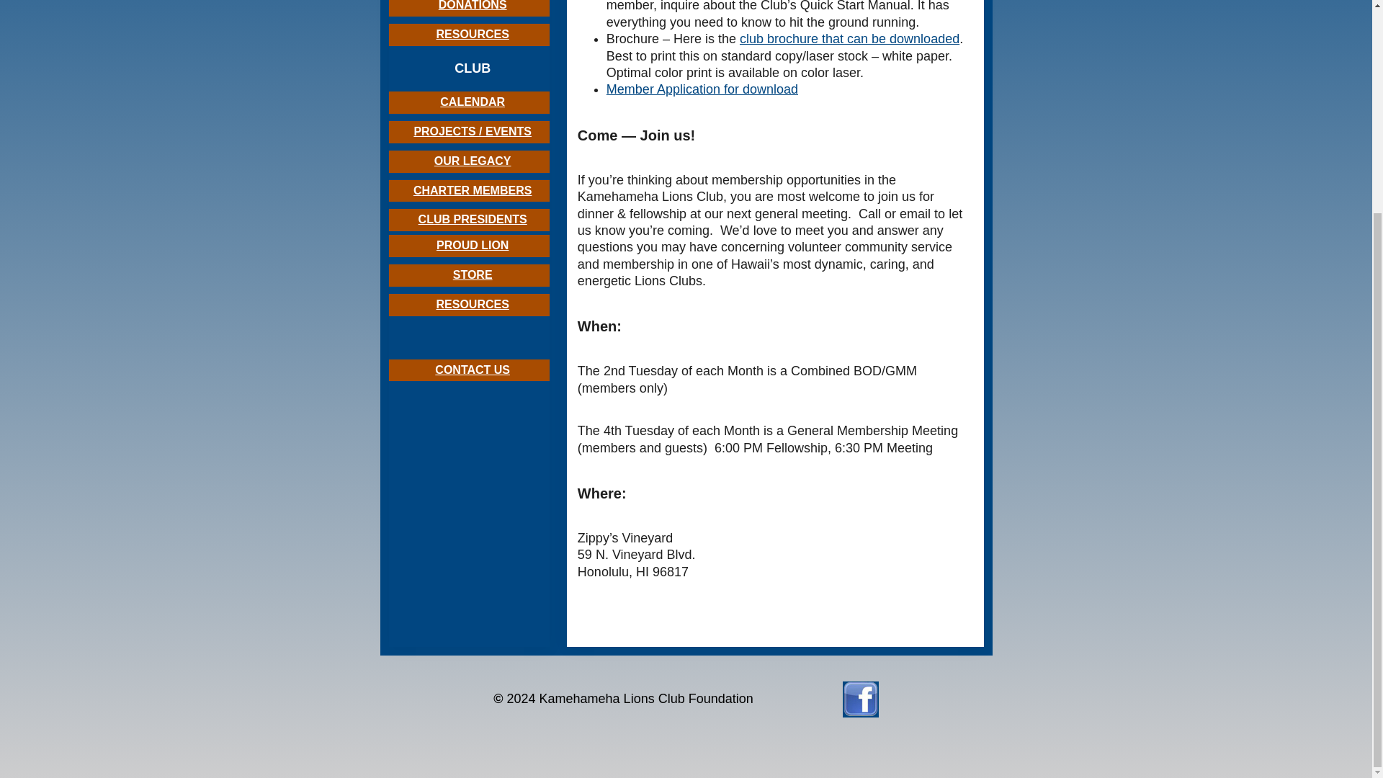  What do you see at coordinates (850, 39) in the screenshot?
I see `club brochure that can be downloaded` at bounding box center [850, 39].